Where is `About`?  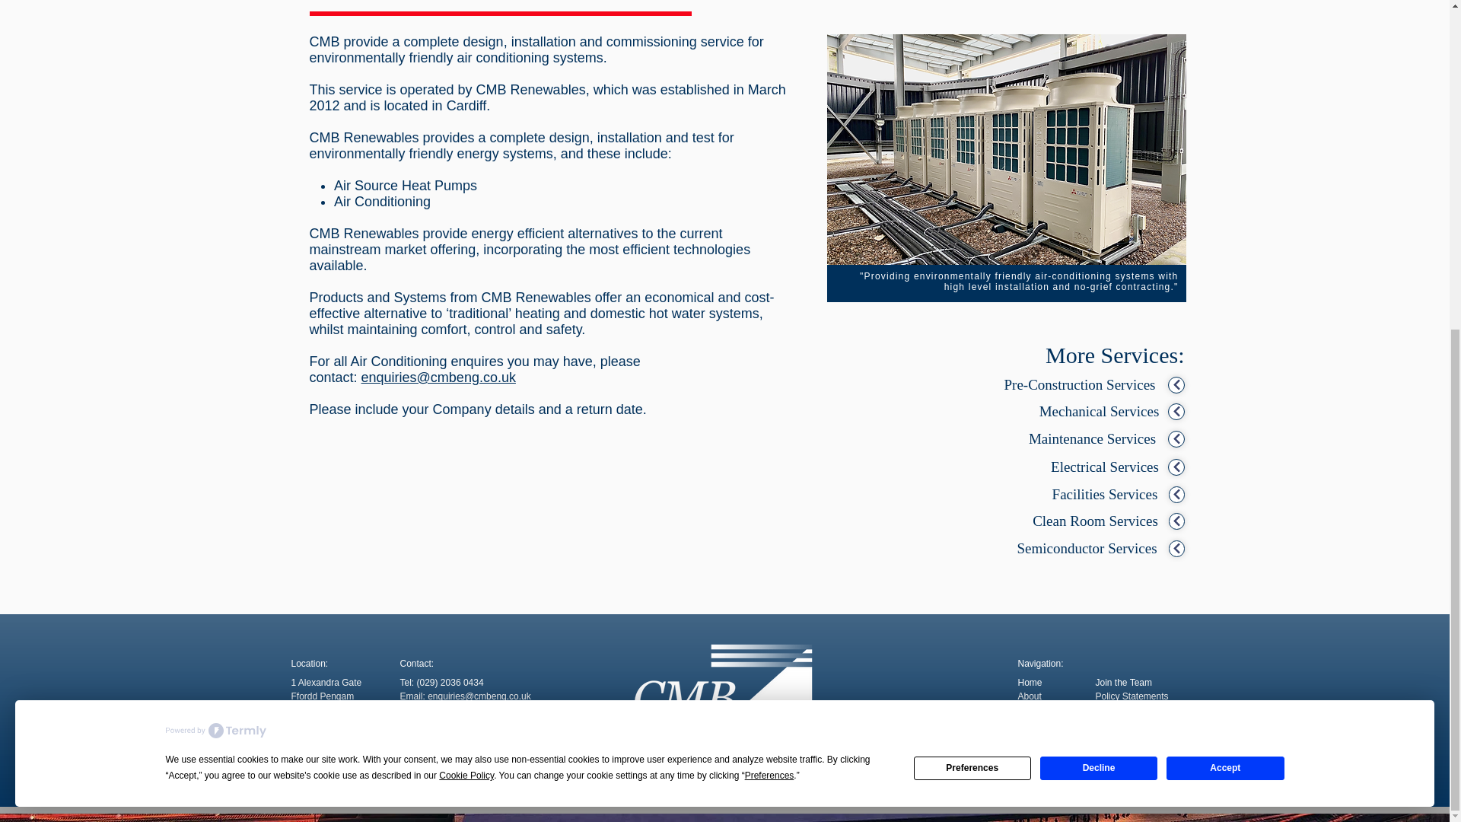
About is located at coordinates (1030, 696).